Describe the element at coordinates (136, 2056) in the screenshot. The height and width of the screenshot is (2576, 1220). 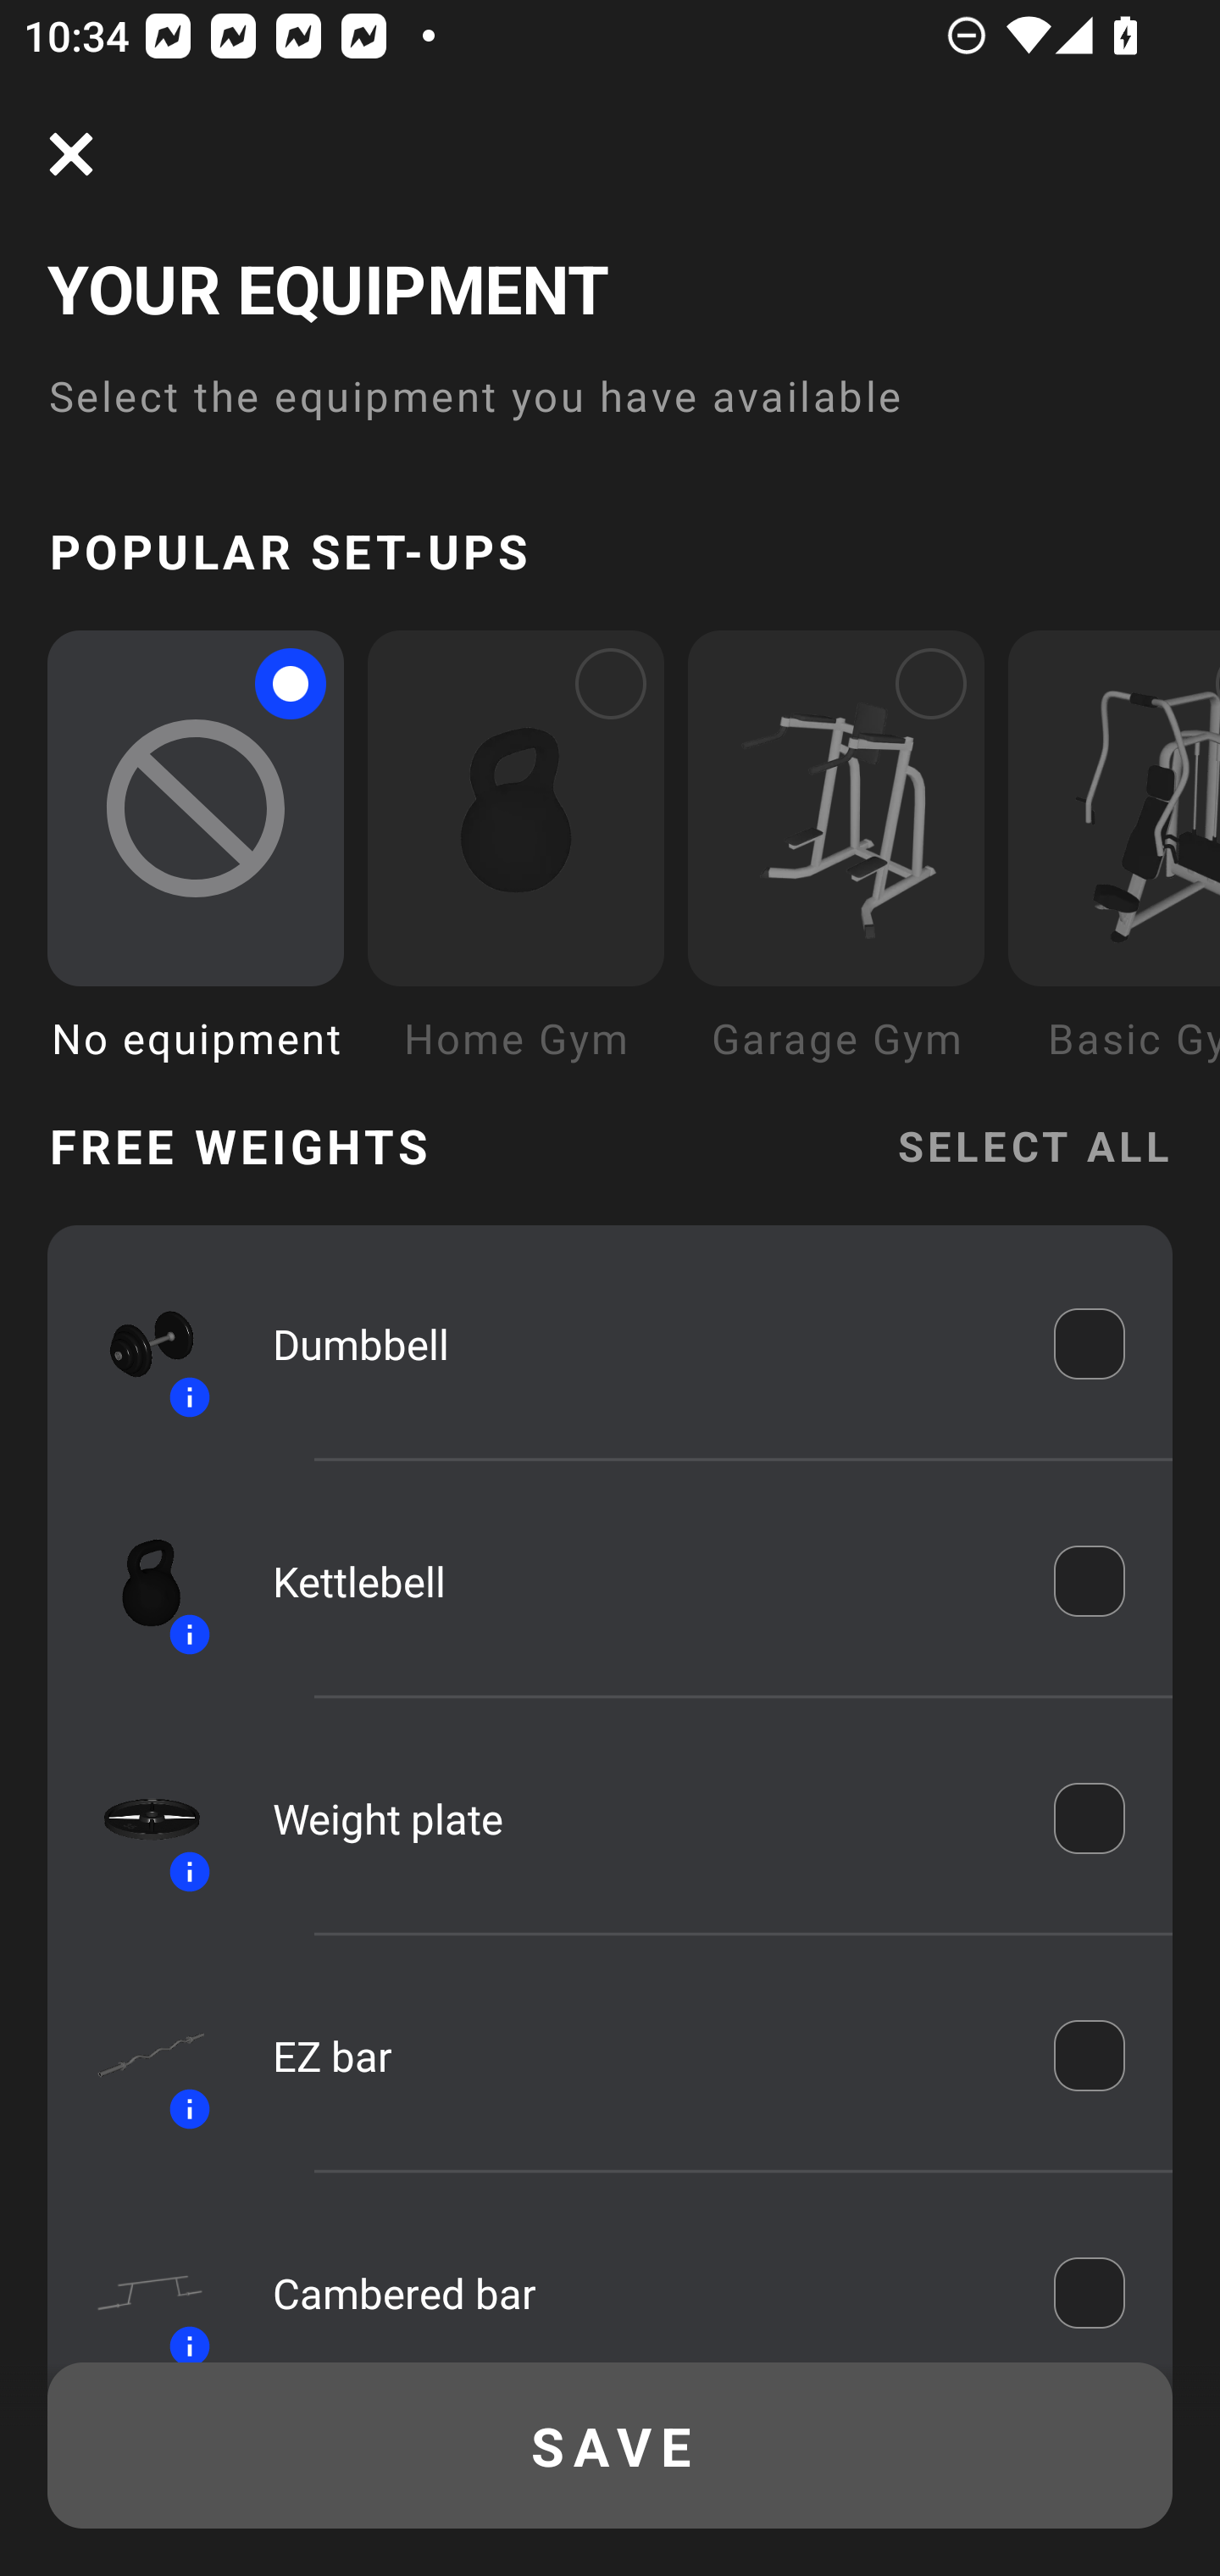
I see `Equipment icon Information icon` at that location.